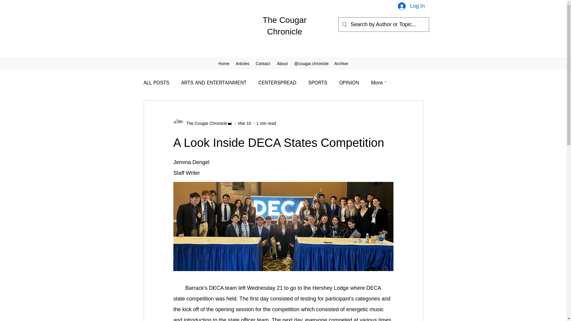  What do you see at coordinates (285, 26) in the screenshot?
I see `The Cougar Chronicle` at bounding box center [285, 26].